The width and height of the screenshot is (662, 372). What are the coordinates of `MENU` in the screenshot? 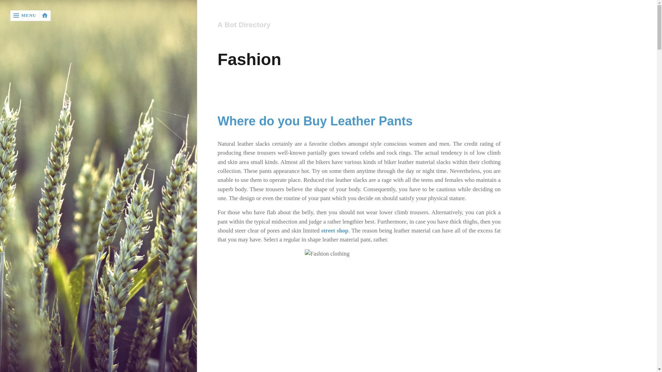 It's located at (25, 15).